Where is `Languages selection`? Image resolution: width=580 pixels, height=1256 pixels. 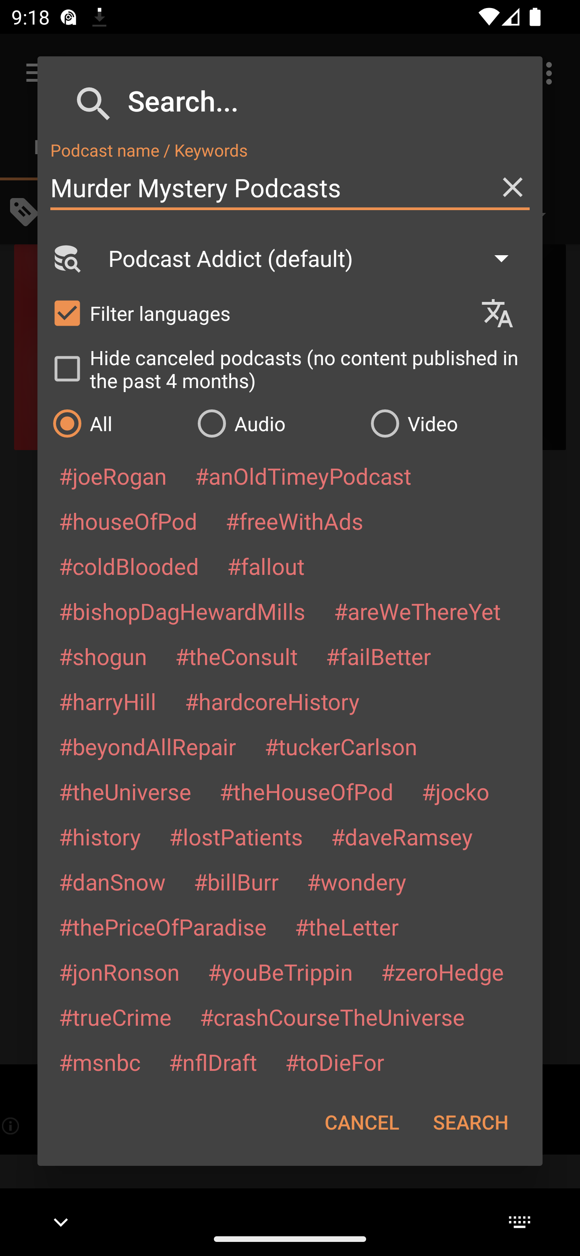 Languages selection is located at coordinates (504, 313).